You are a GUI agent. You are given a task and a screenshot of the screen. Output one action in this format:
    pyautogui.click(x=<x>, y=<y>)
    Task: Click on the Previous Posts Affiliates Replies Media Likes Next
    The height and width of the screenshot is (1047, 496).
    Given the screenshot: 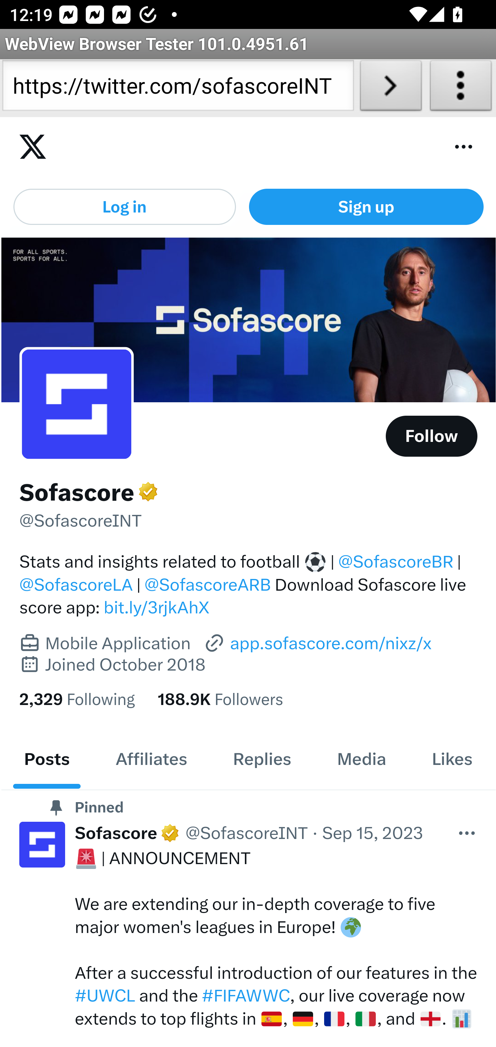 What is the action you would take?
    pyautogui.click(x=248, y=758)
    